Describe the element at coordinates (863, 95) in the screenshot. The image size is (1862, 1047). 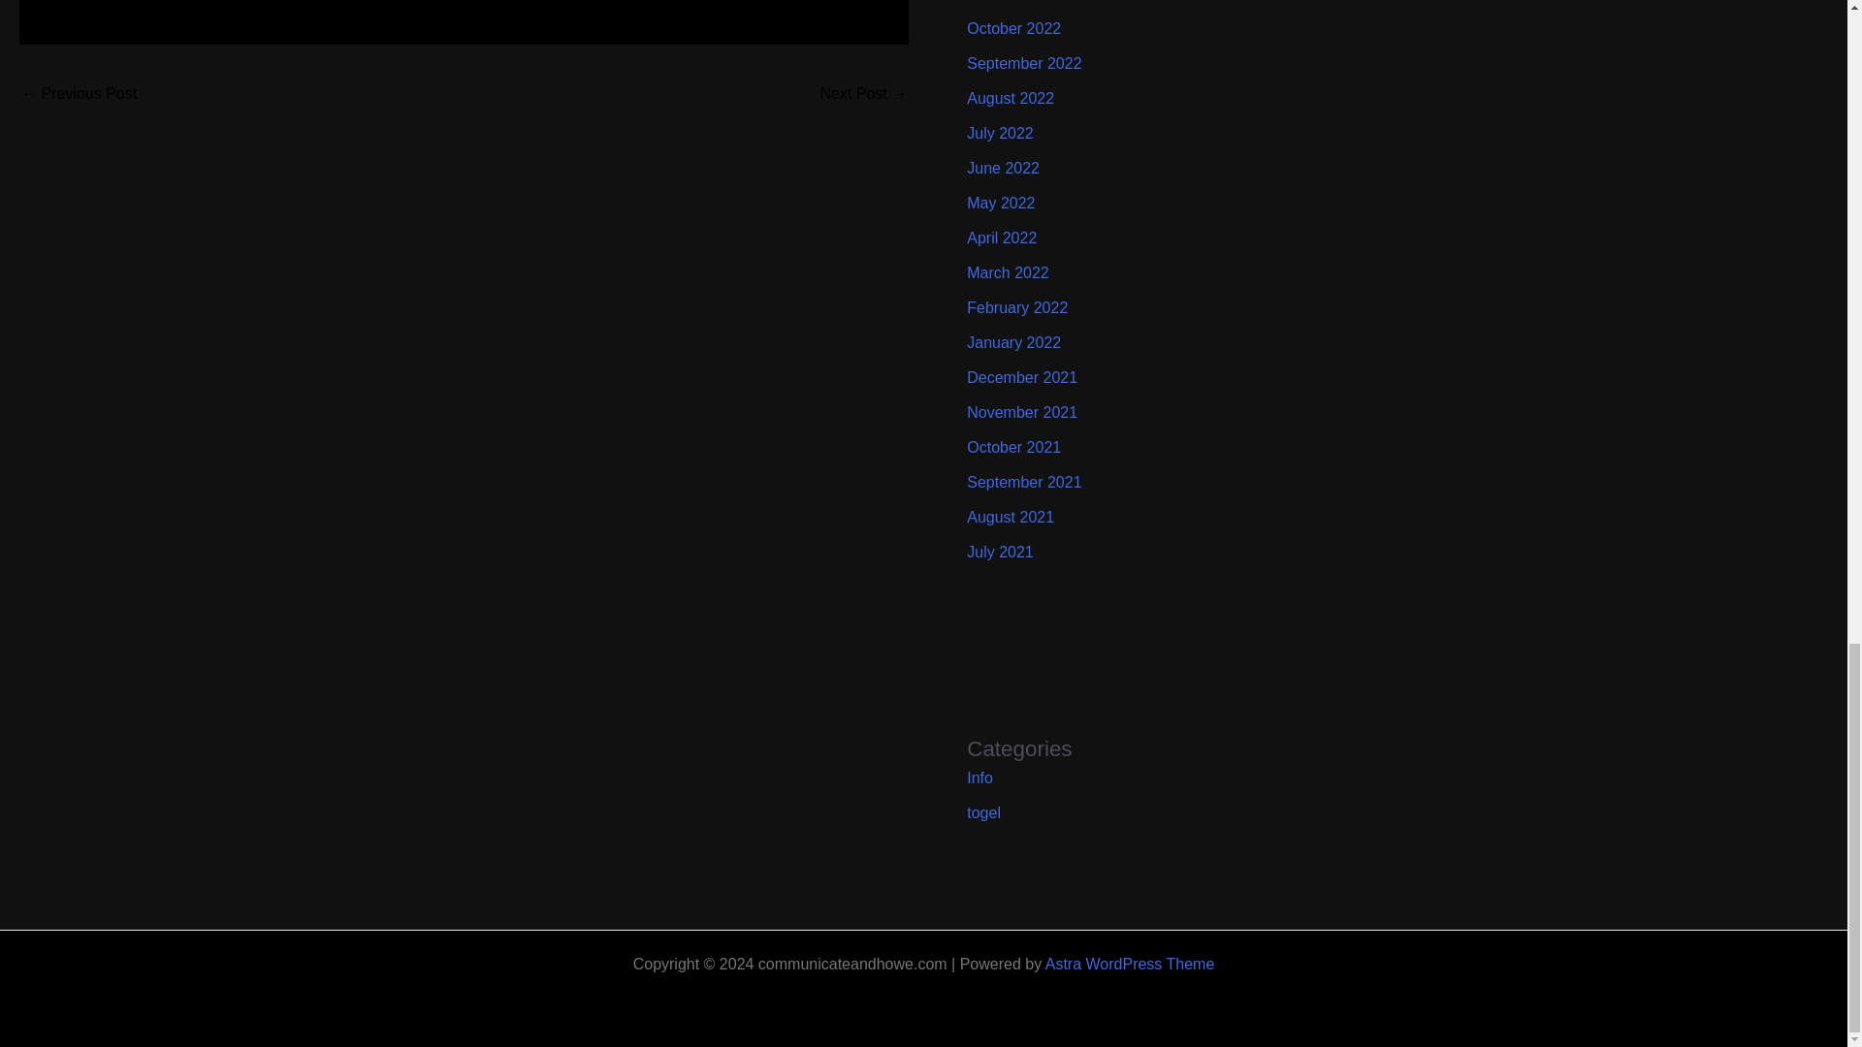
I see `The Basics of Poker` at that location.